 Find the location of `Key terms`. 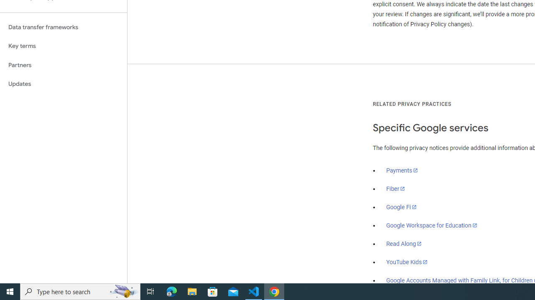

Key terms is located at coordinates (64, 46).